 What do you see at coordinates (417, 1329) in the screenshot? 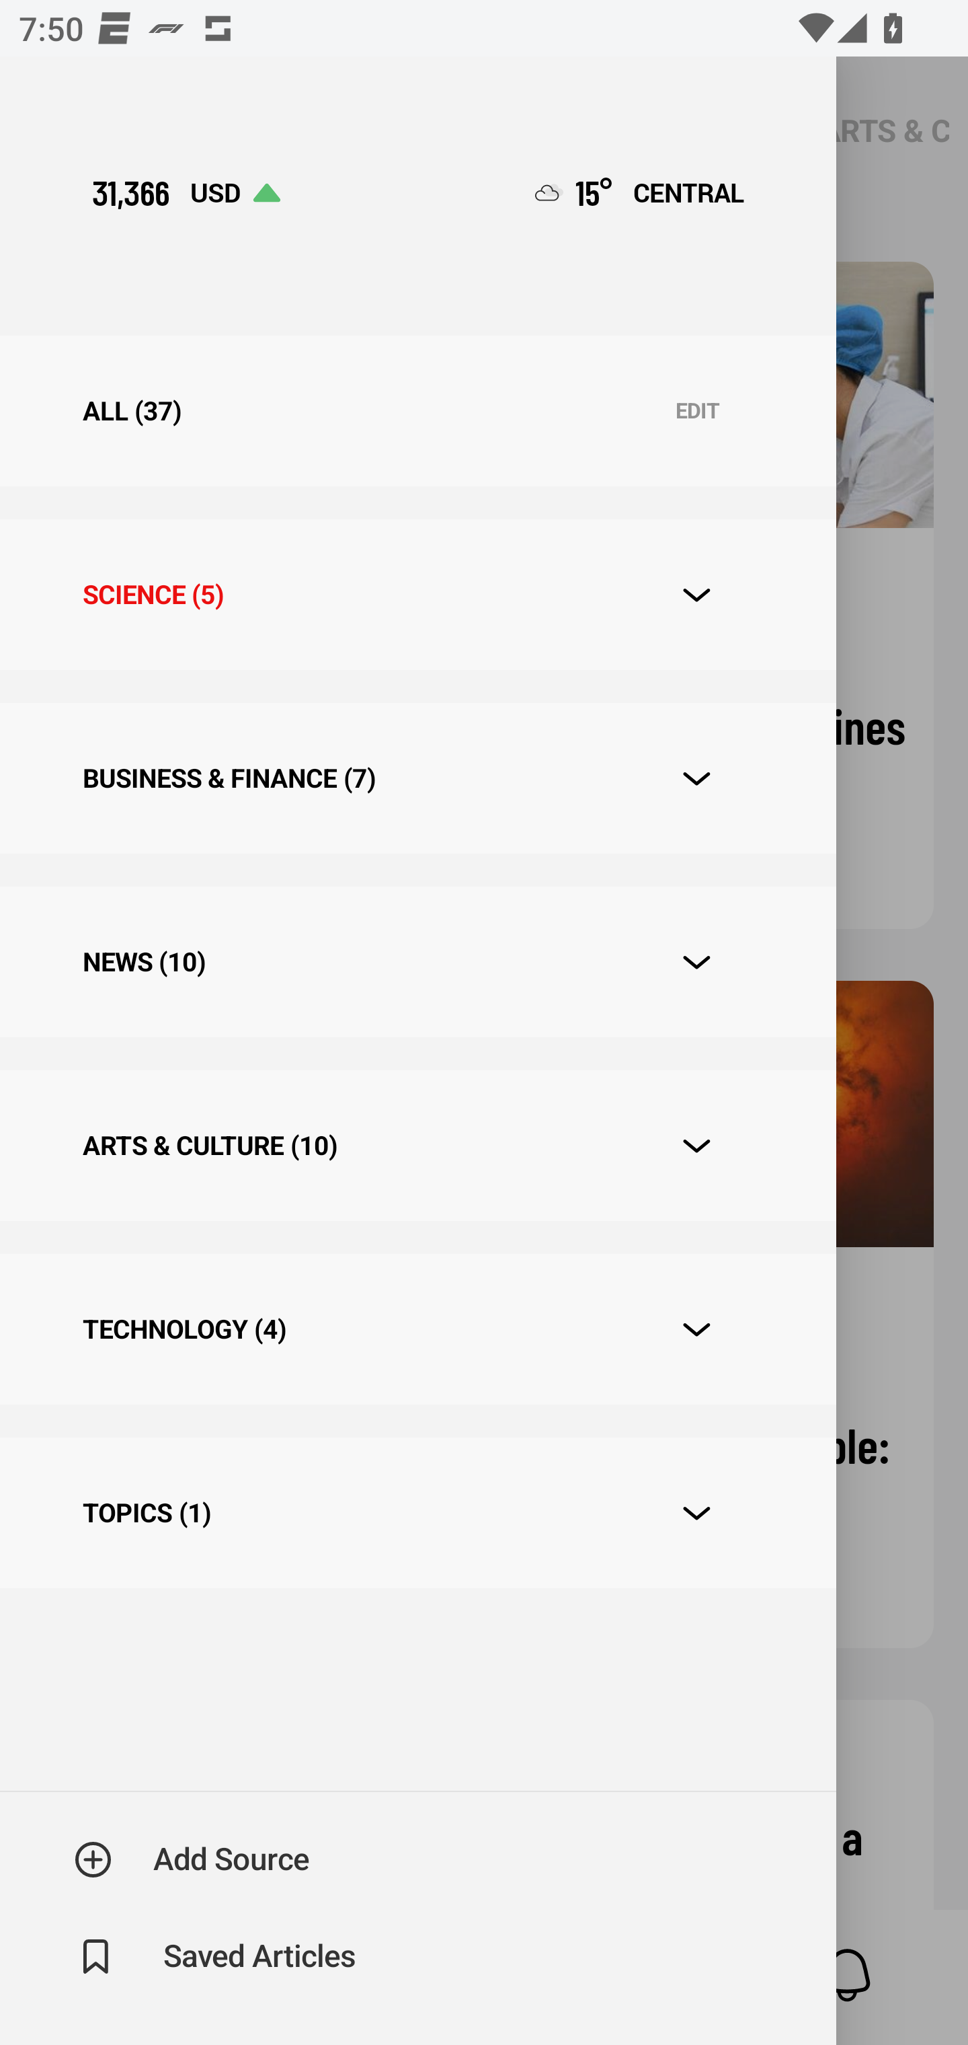
I see `TECHNOLOGY  (4) Expand Button` at bounding box center [417, 1329].